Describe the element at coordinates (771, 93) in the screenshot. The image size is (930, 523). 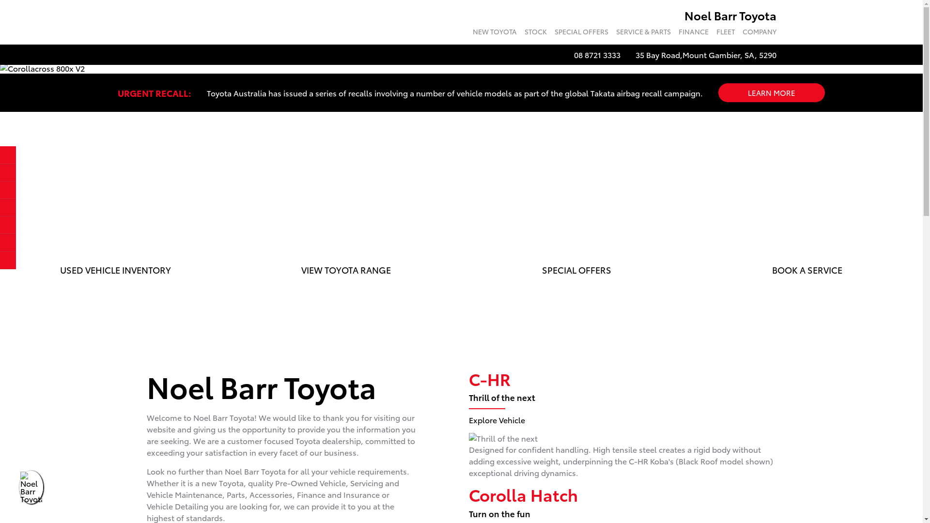
I see `LEARN MORE` at that location.